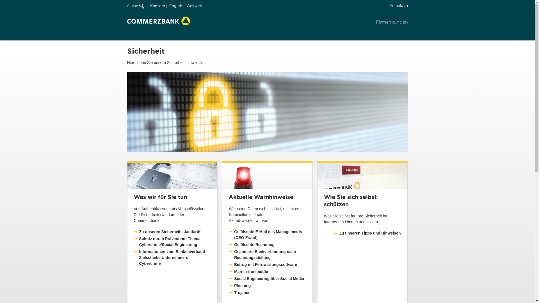  Describe the element at coordinates (175, 6) in the screenshot. I see `English` at that location.